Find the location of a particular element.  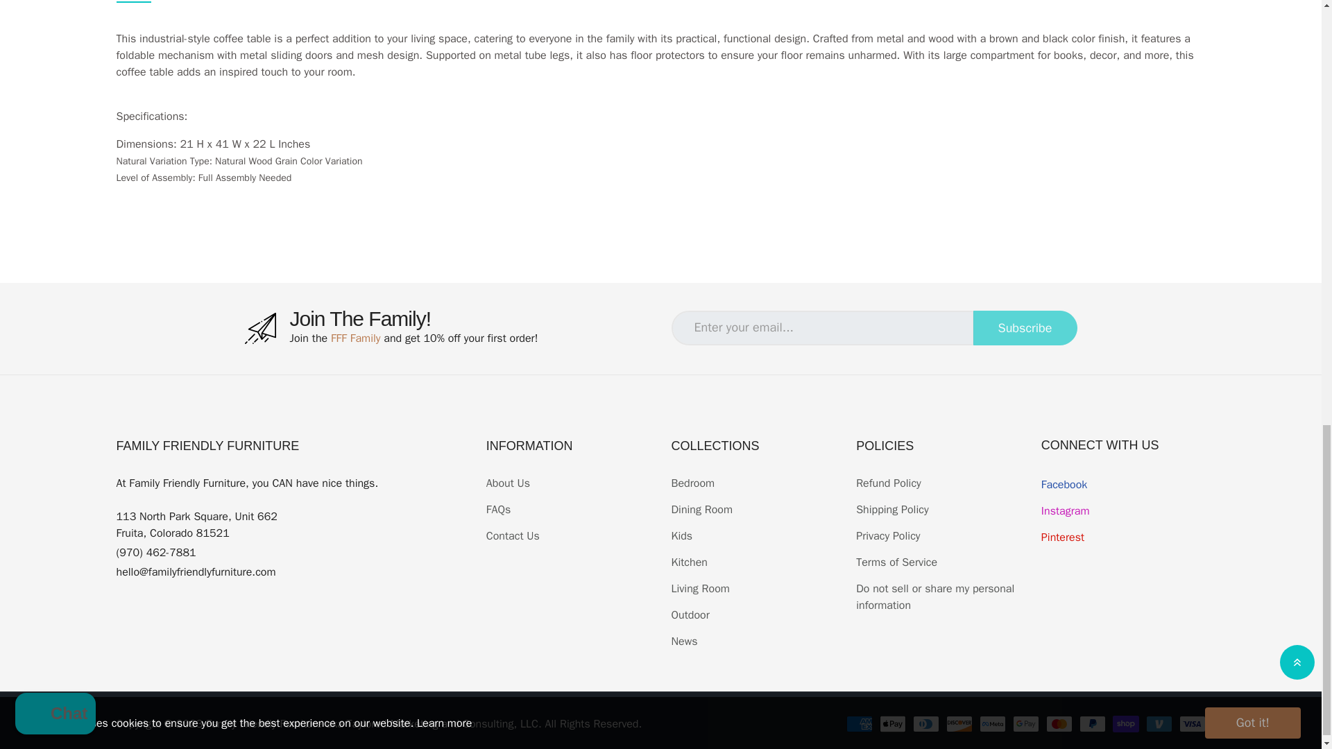

Apple Pay is located at coordinates (892, 724).